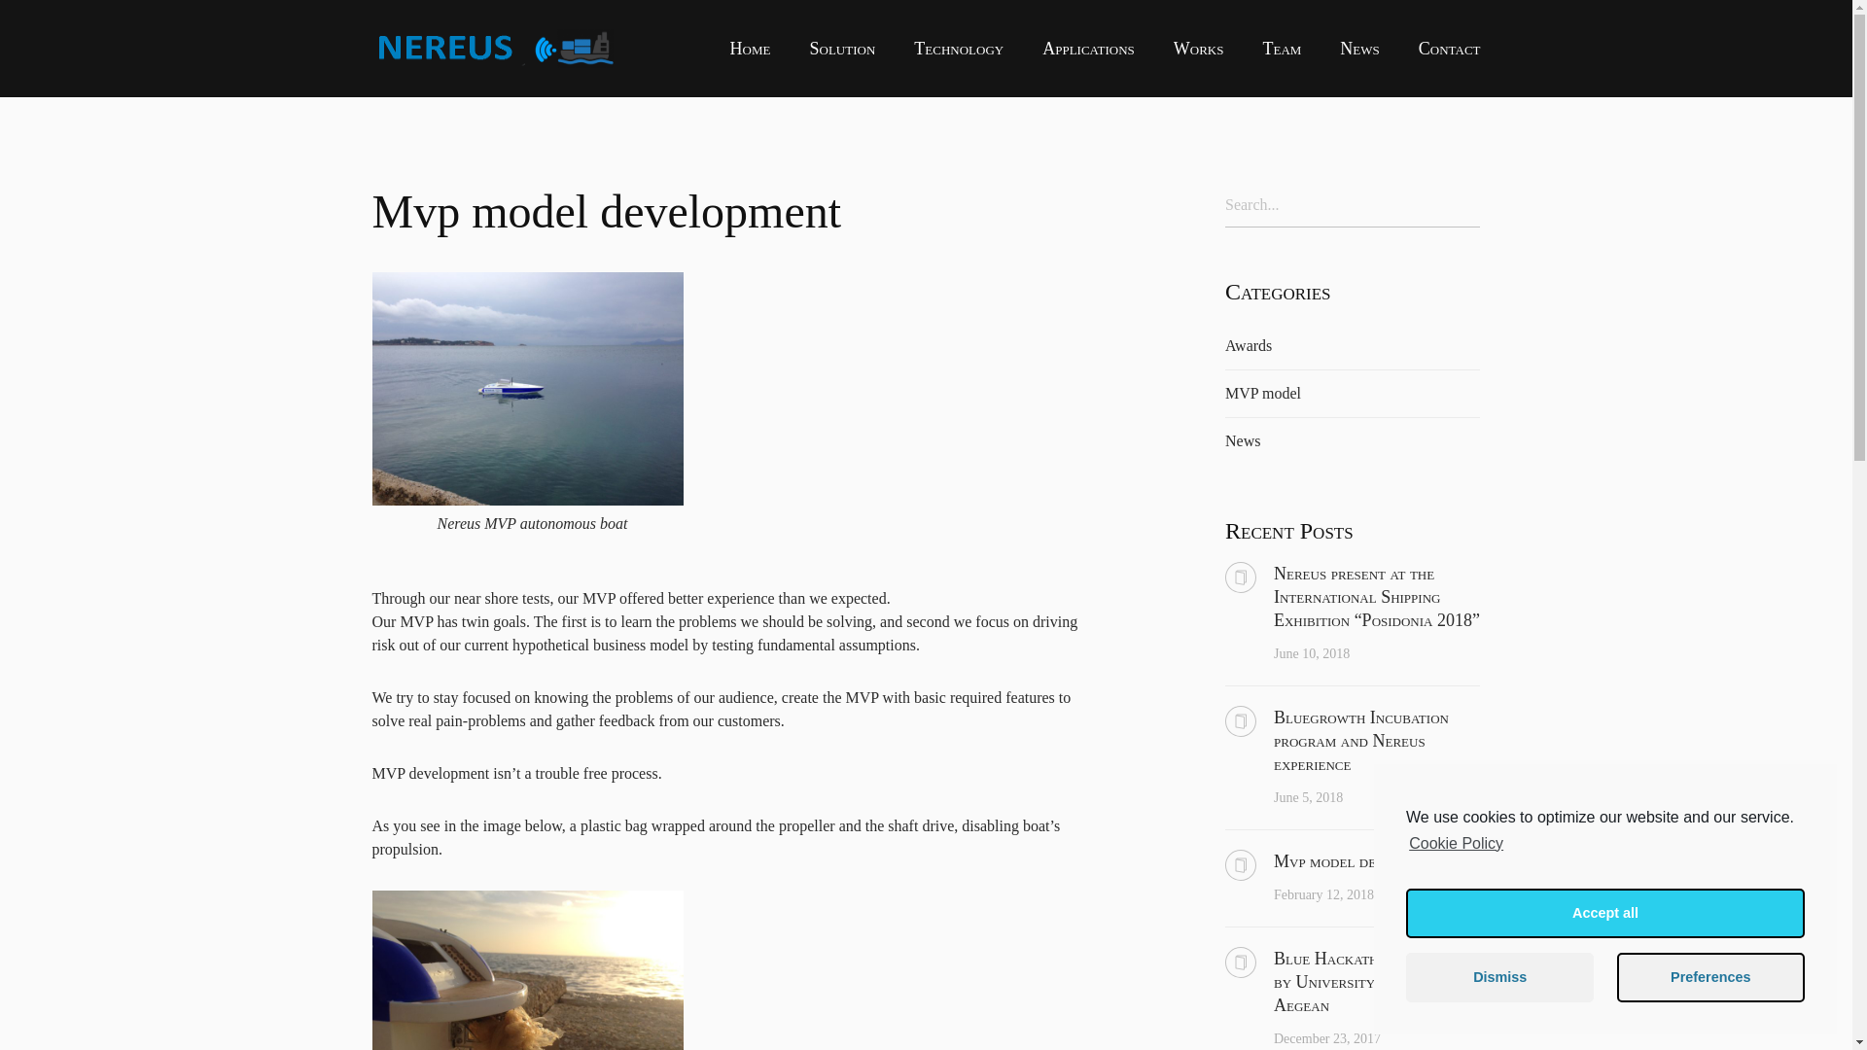  I want to click on Team, so click(1282, 49).